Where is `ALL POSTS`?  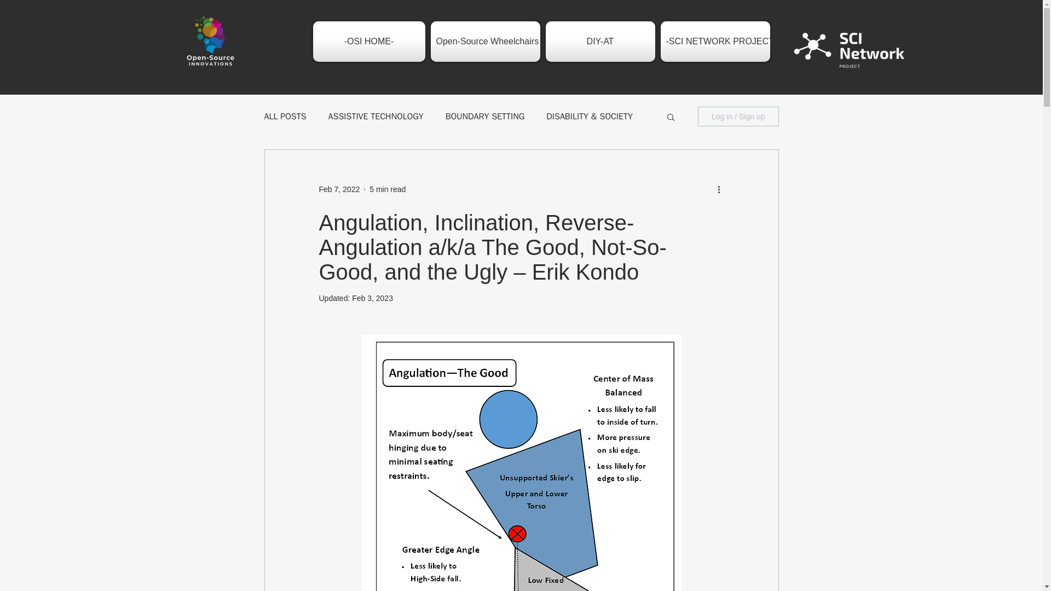
ALL POSTS is located at coordinates (285, 116).